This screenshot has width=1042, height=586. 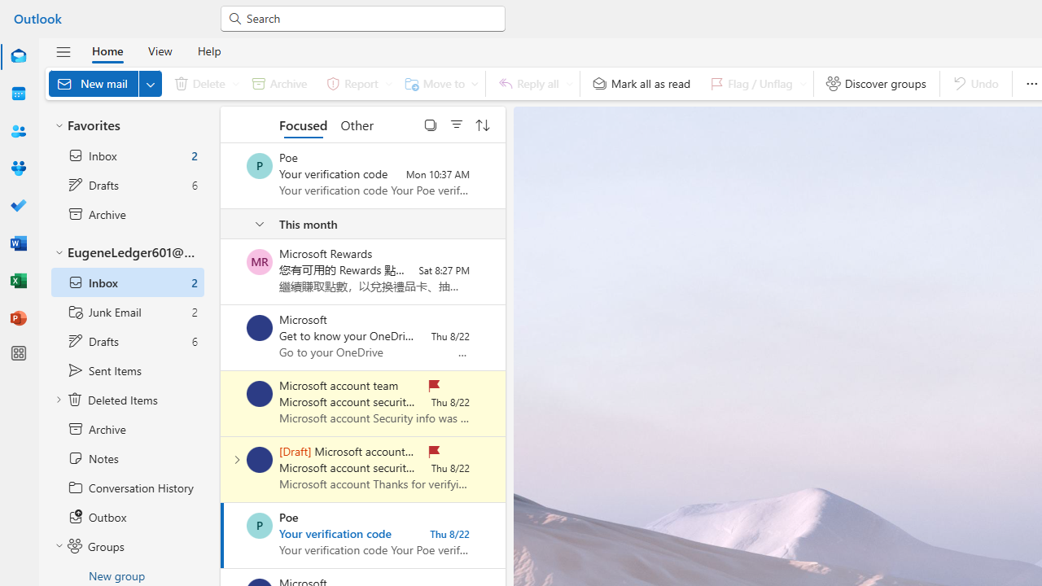 I want to click on To Do, so click(x=18, y=205).